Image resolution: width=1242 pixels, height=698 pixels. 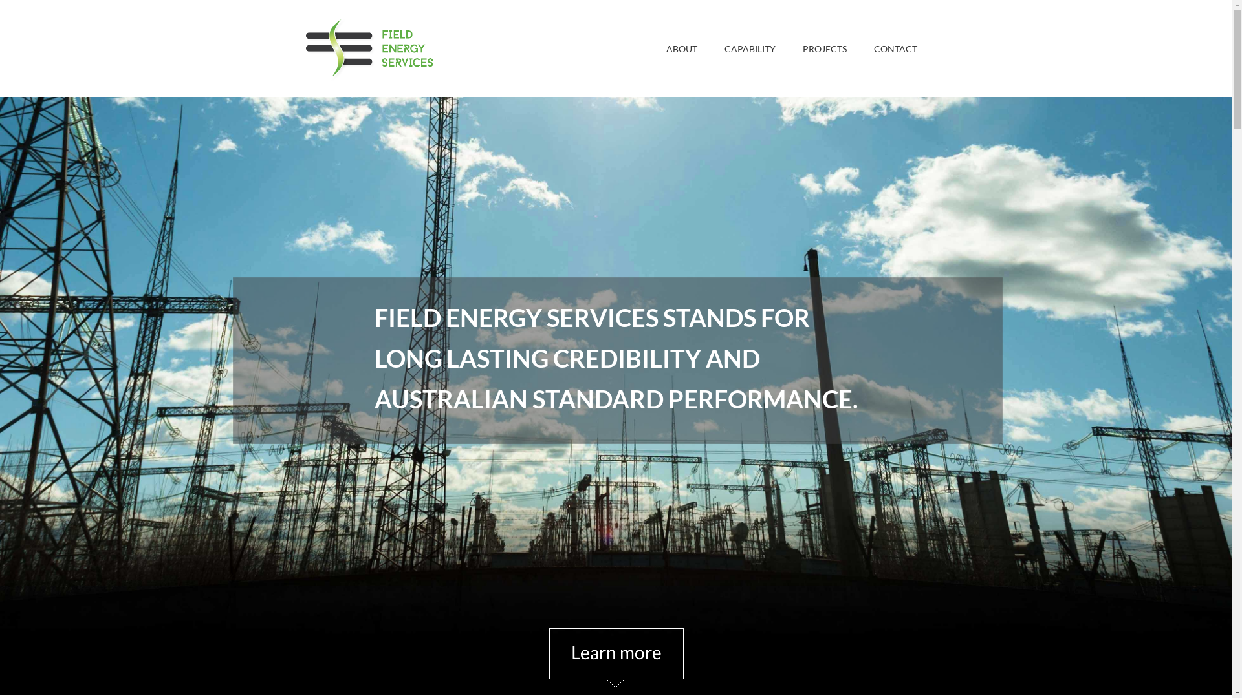 What do you see at coordinates (750, 48) in the screenshot?
I see `CAPABILITY` at bounding box center [750, 48].